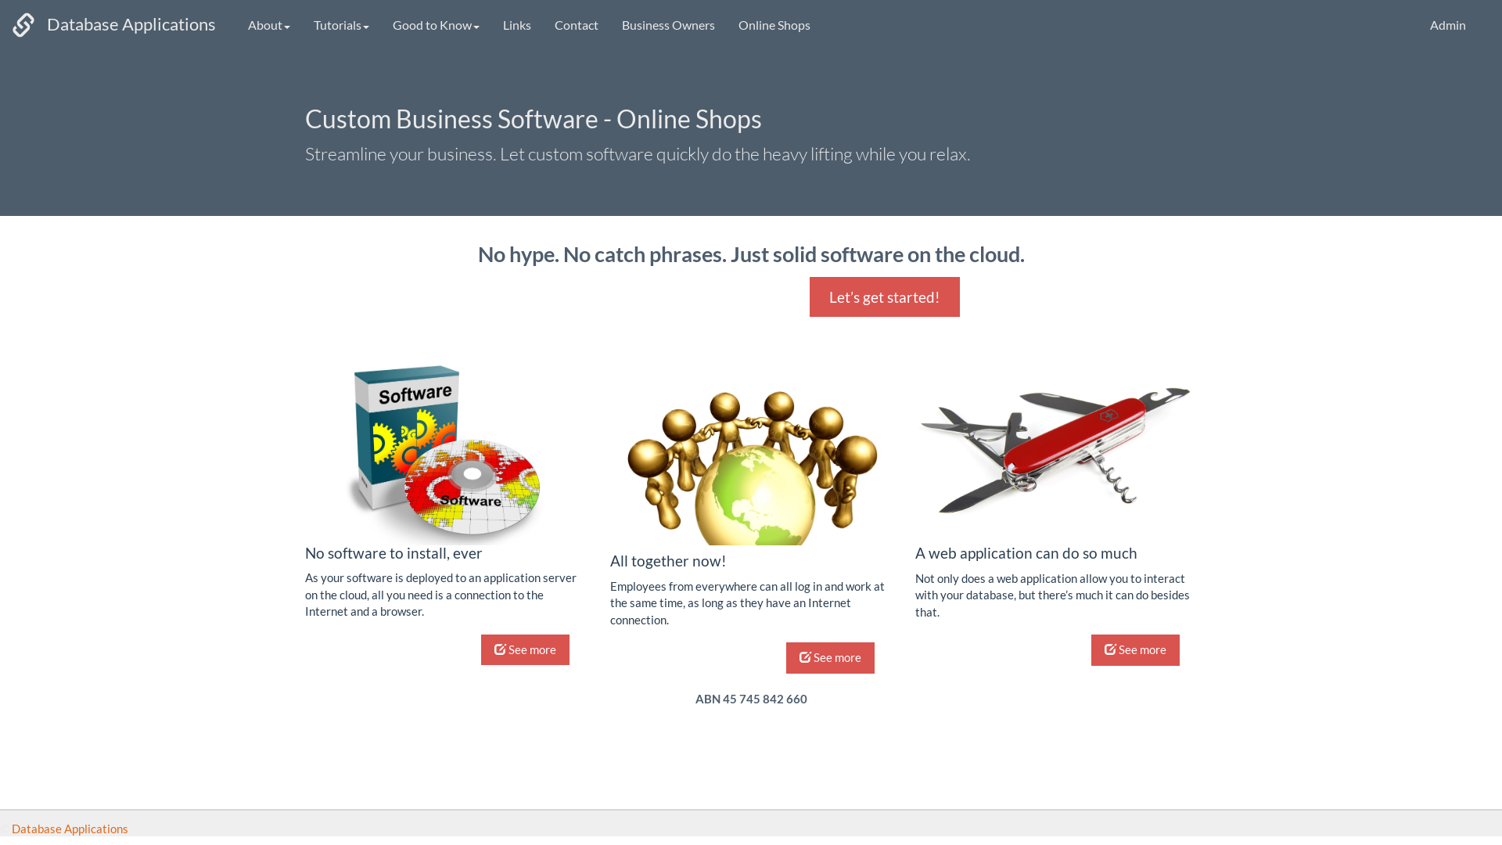 This screenshot has width=1502, height=845. I want to click on See more, so click(524, 649).